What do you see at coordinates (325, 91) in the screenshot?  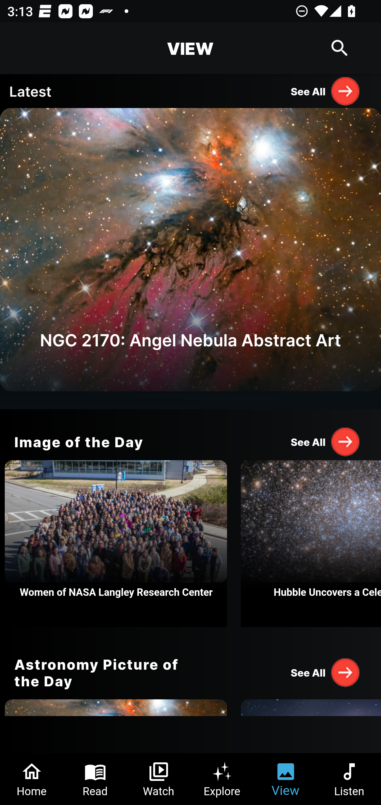 I see `See All` at bounding box center [325, 91].